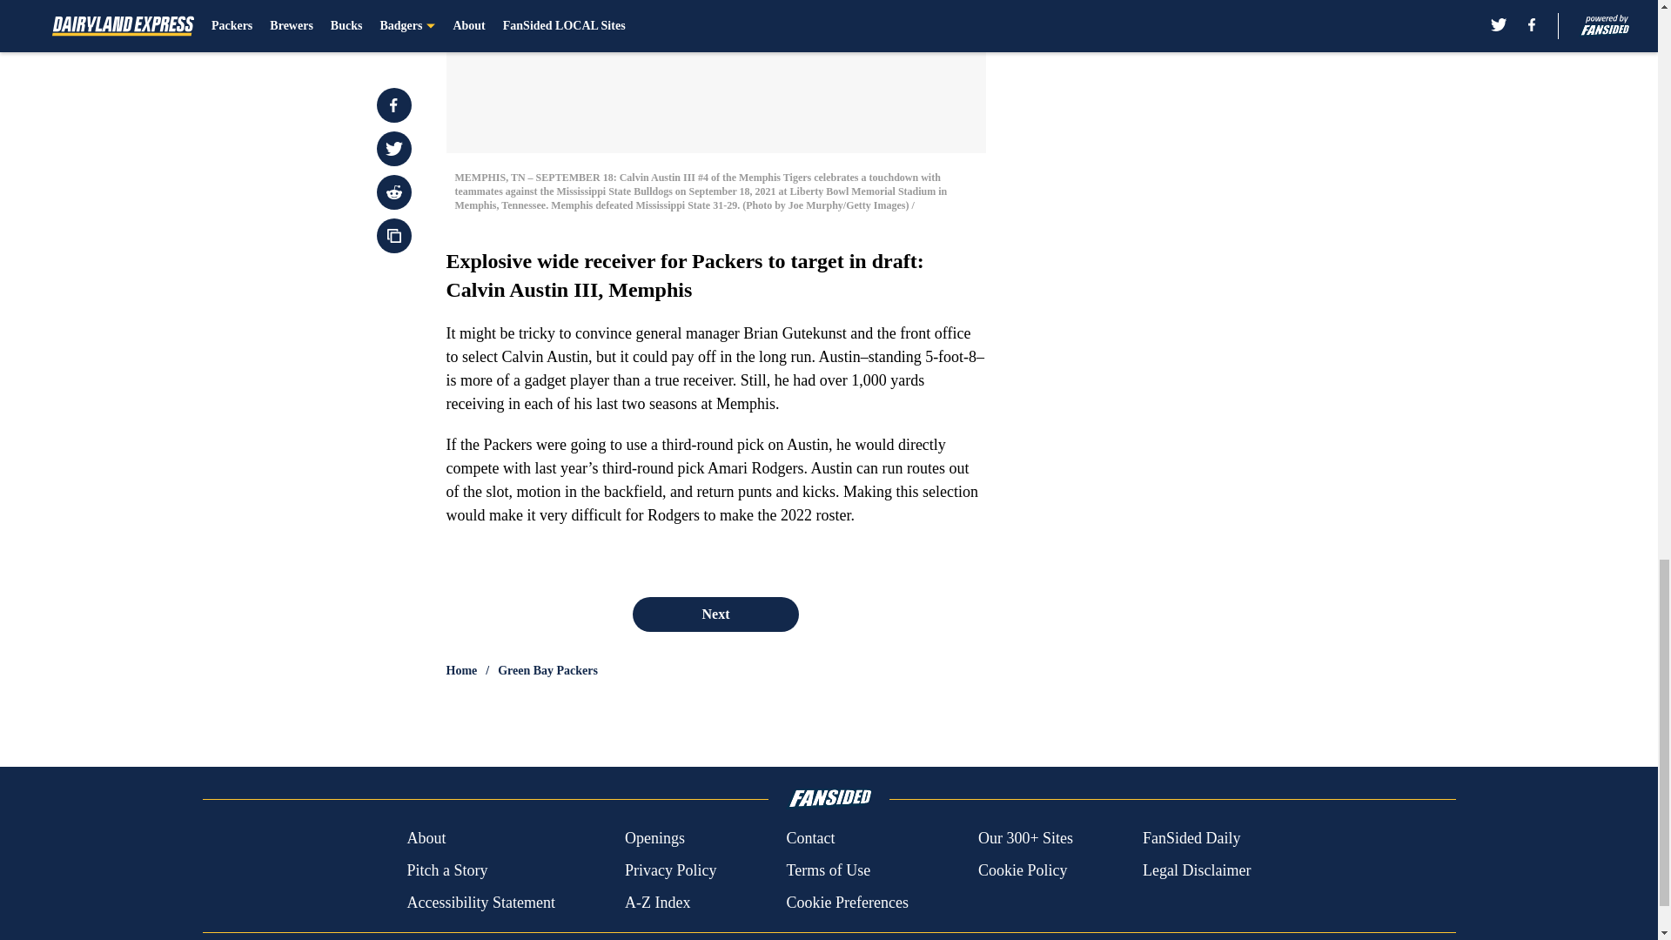 The height and width of the screenshot is (940, 1671). Describe the element at coordinates (1196, 870) in the screenshot. I see `Legal Disclaimer` at that location.